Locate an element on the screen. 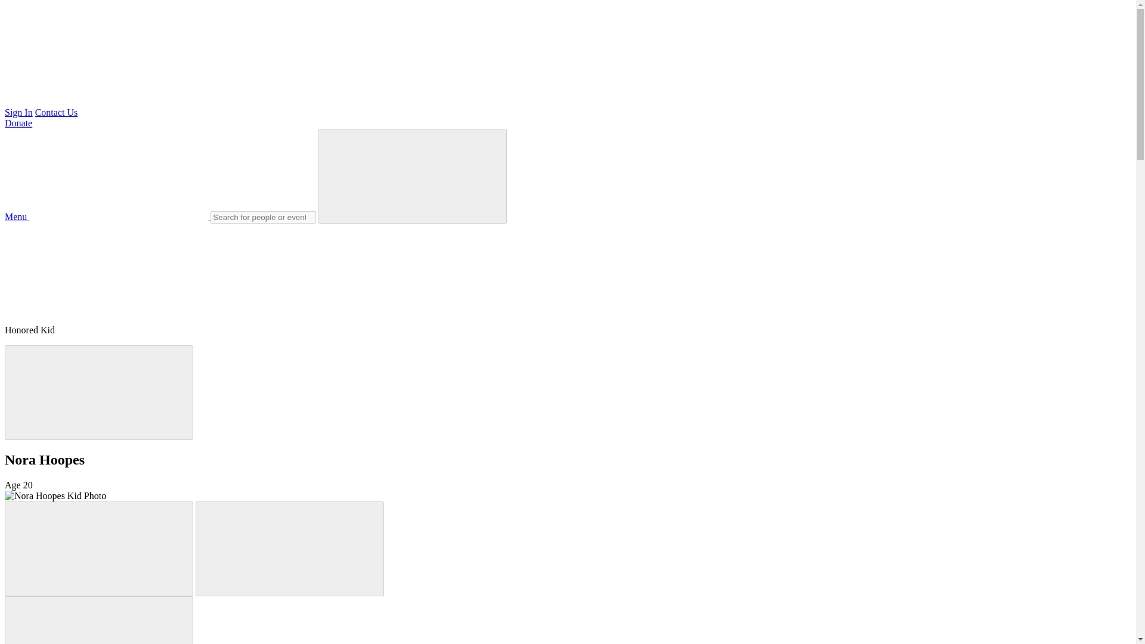  Contact Us is located at coordinates (56, 112).